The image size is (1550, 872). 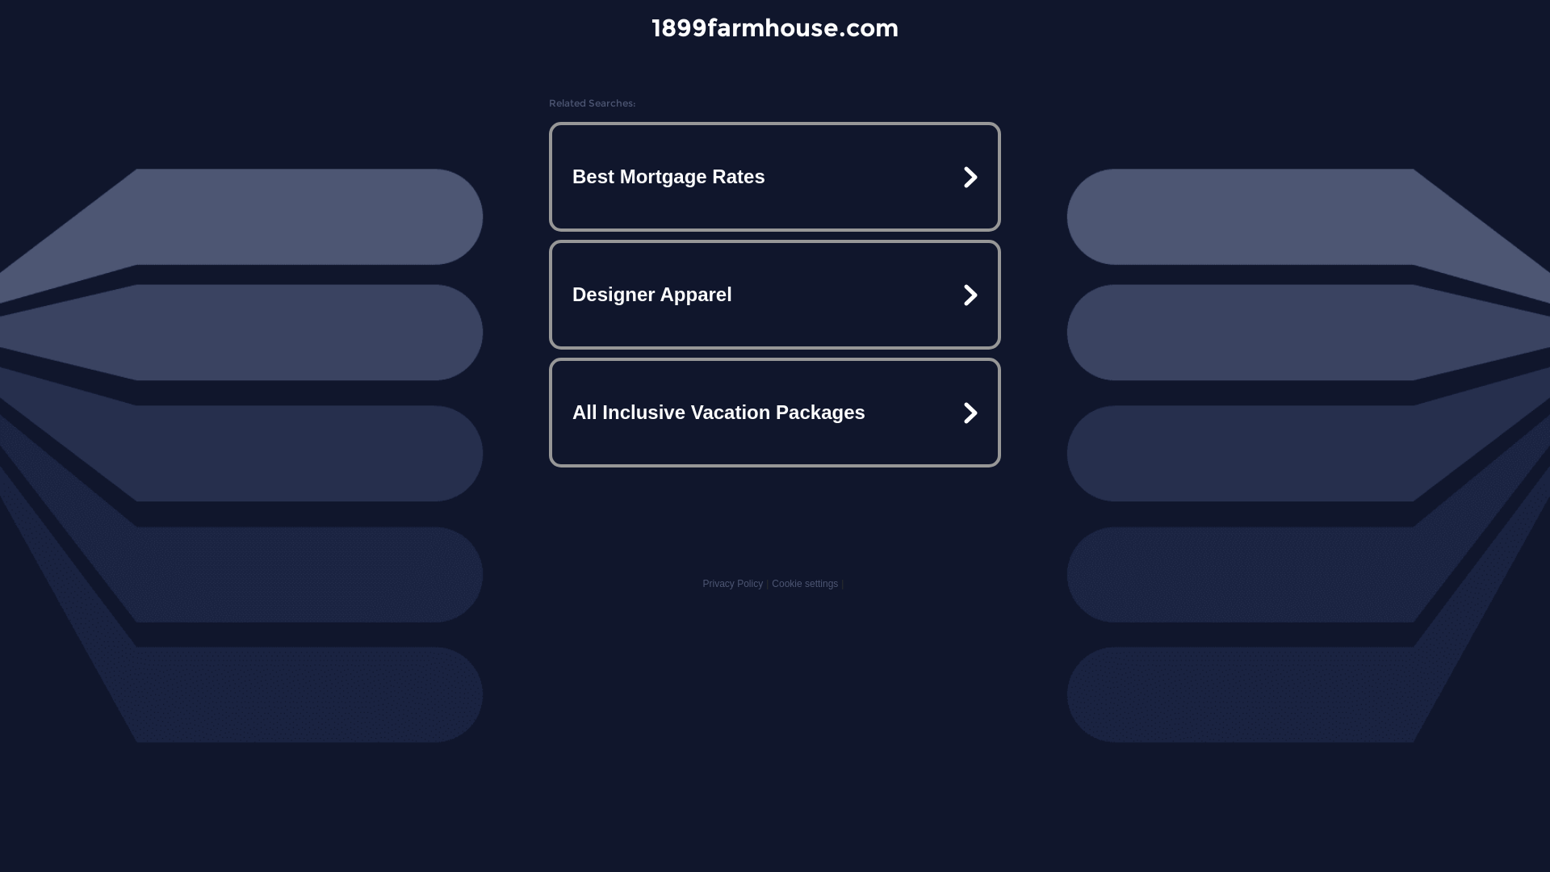 I want to click on Privacy Policy, so click(x=733, y=584).